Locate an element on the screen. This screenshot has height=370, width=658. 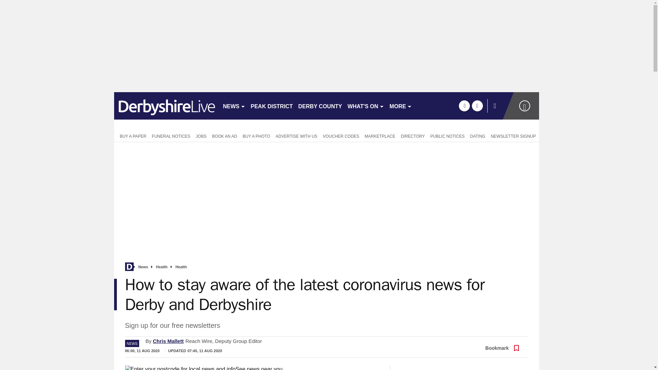
MORE is located at coordinates (400, 106).